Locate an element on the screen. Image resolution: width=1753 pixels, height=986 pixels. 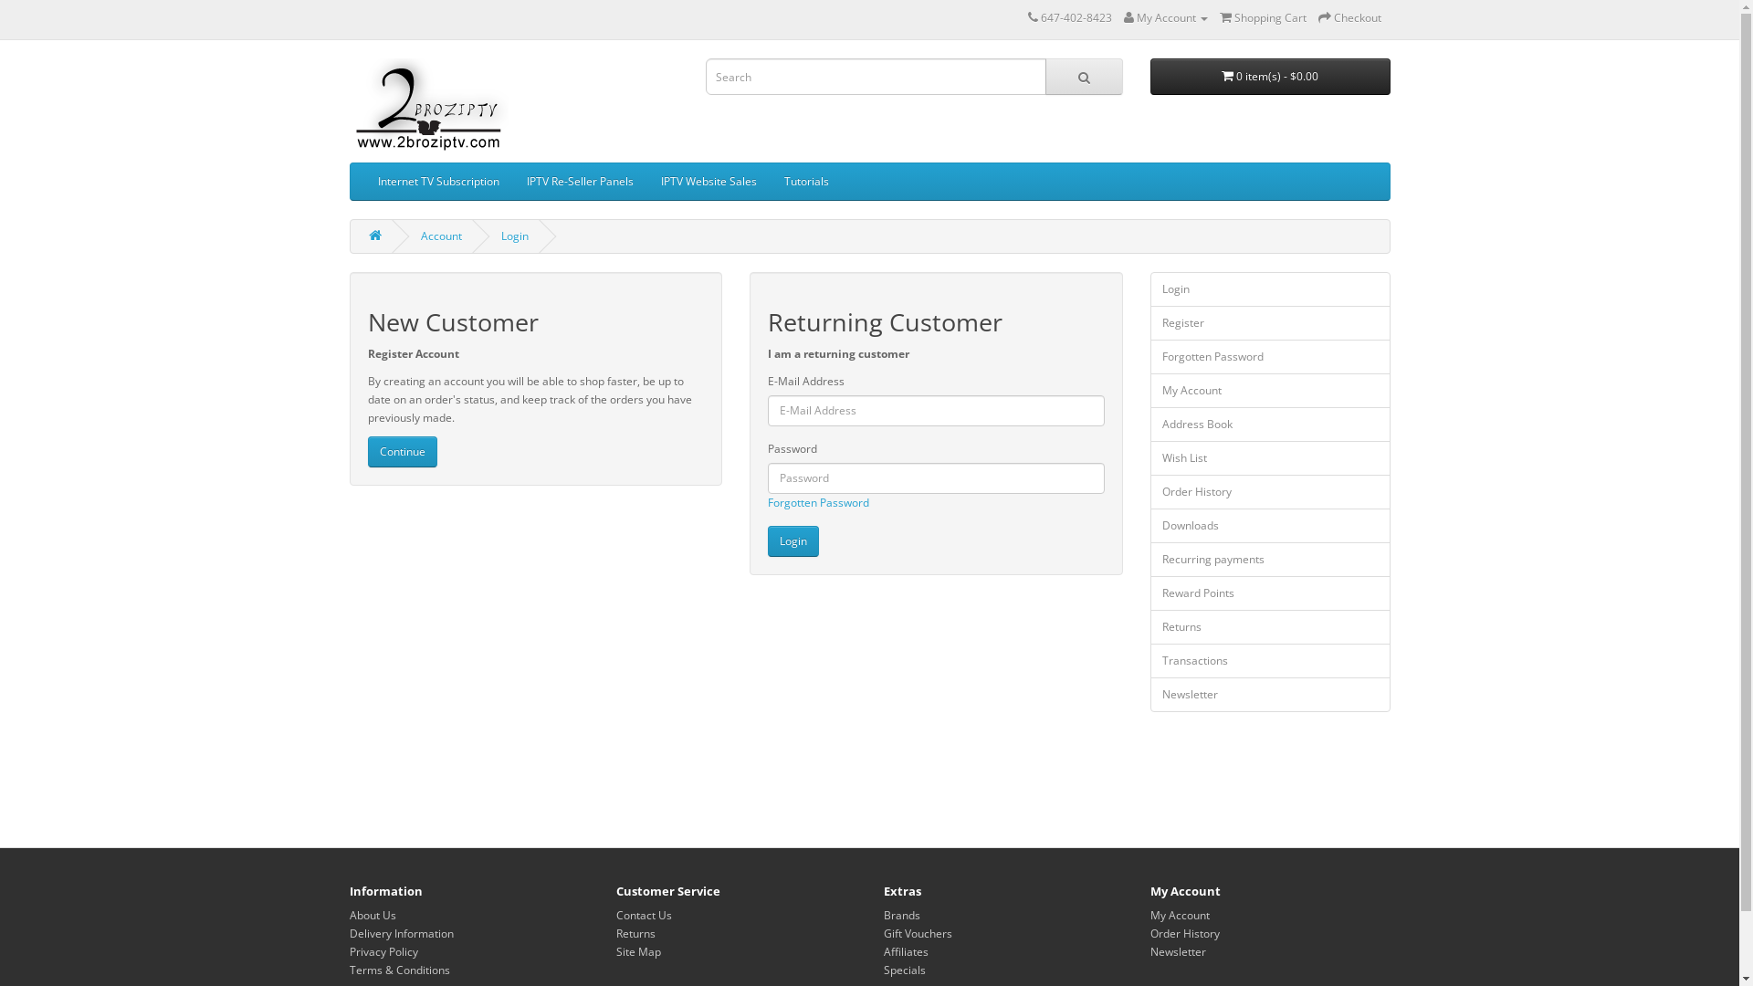
Newsletter is located at coordinates (1178, 951).